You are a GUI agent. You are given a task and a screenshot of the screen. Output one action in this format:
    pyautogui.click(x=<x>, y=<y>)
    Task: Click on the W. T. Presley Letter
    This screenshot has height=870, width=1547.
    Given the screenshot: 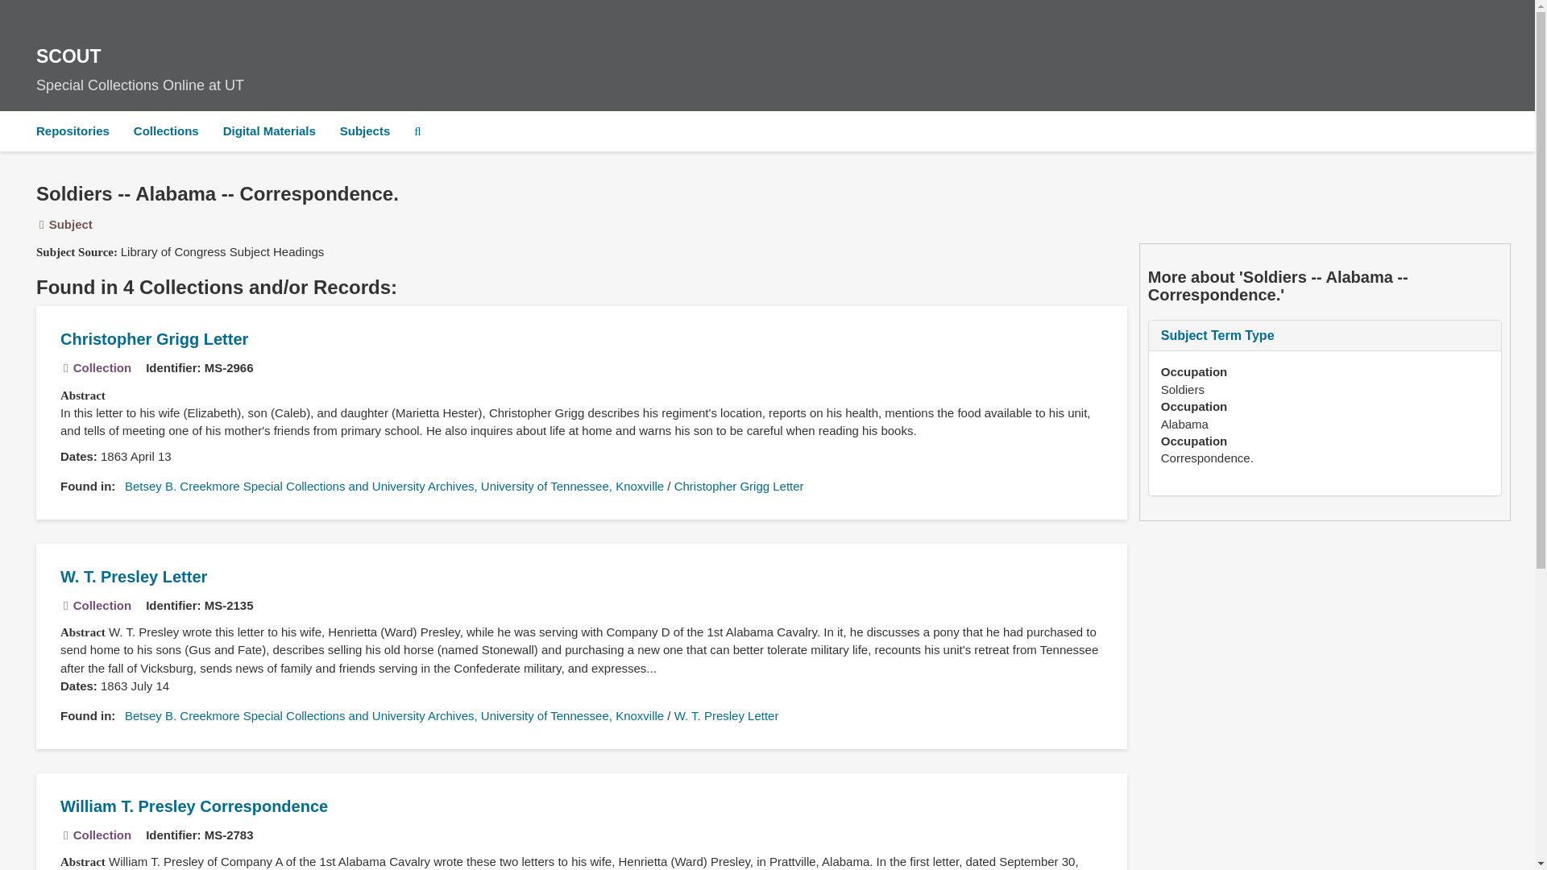 What is the action you would take?
    pyautogui.click(x=740, y=487)
    